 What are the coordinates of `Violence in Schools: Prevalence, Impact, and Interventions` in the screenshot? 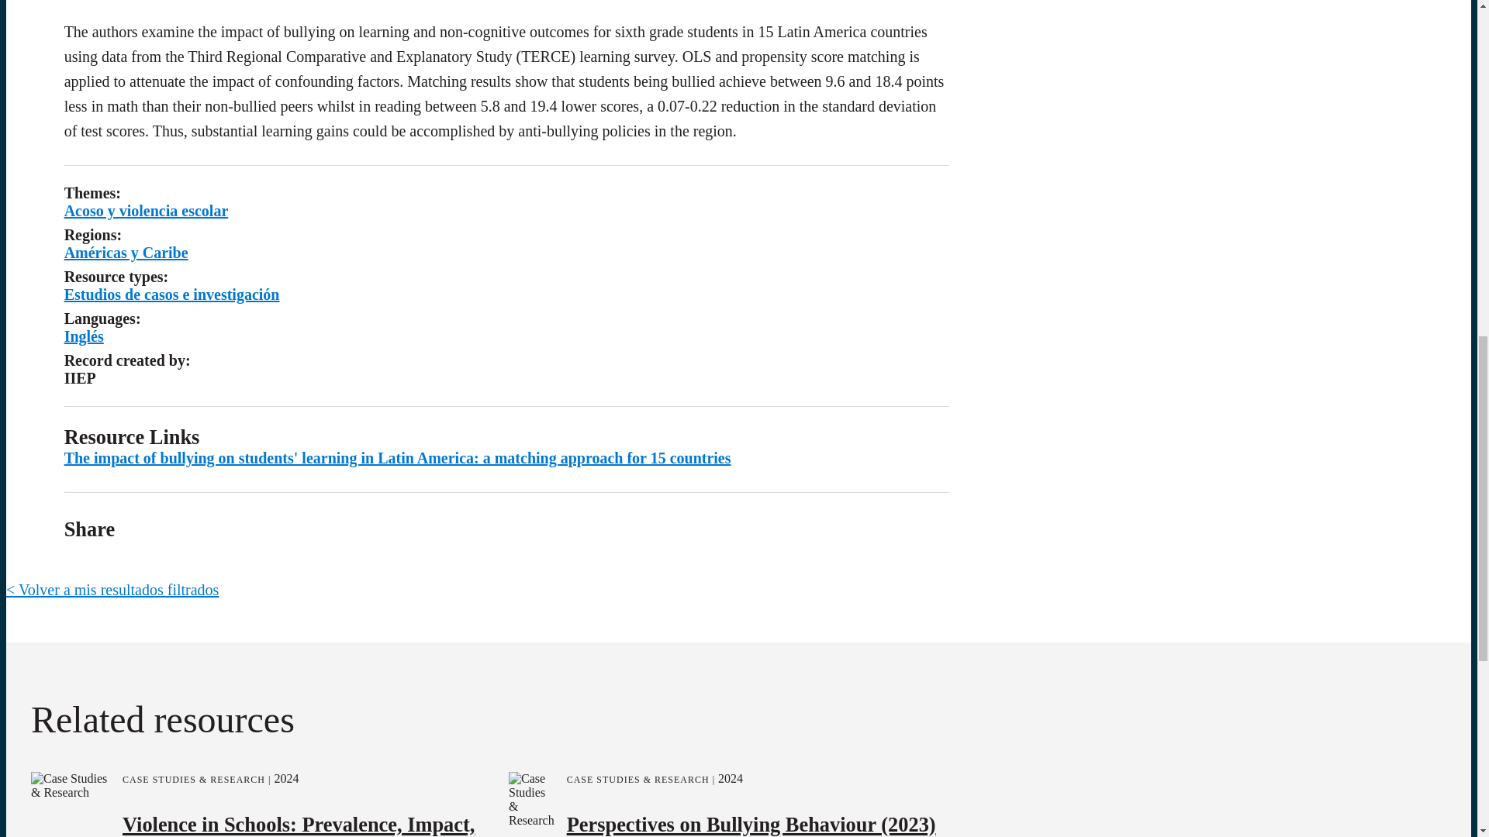 It's located at (298, 659).